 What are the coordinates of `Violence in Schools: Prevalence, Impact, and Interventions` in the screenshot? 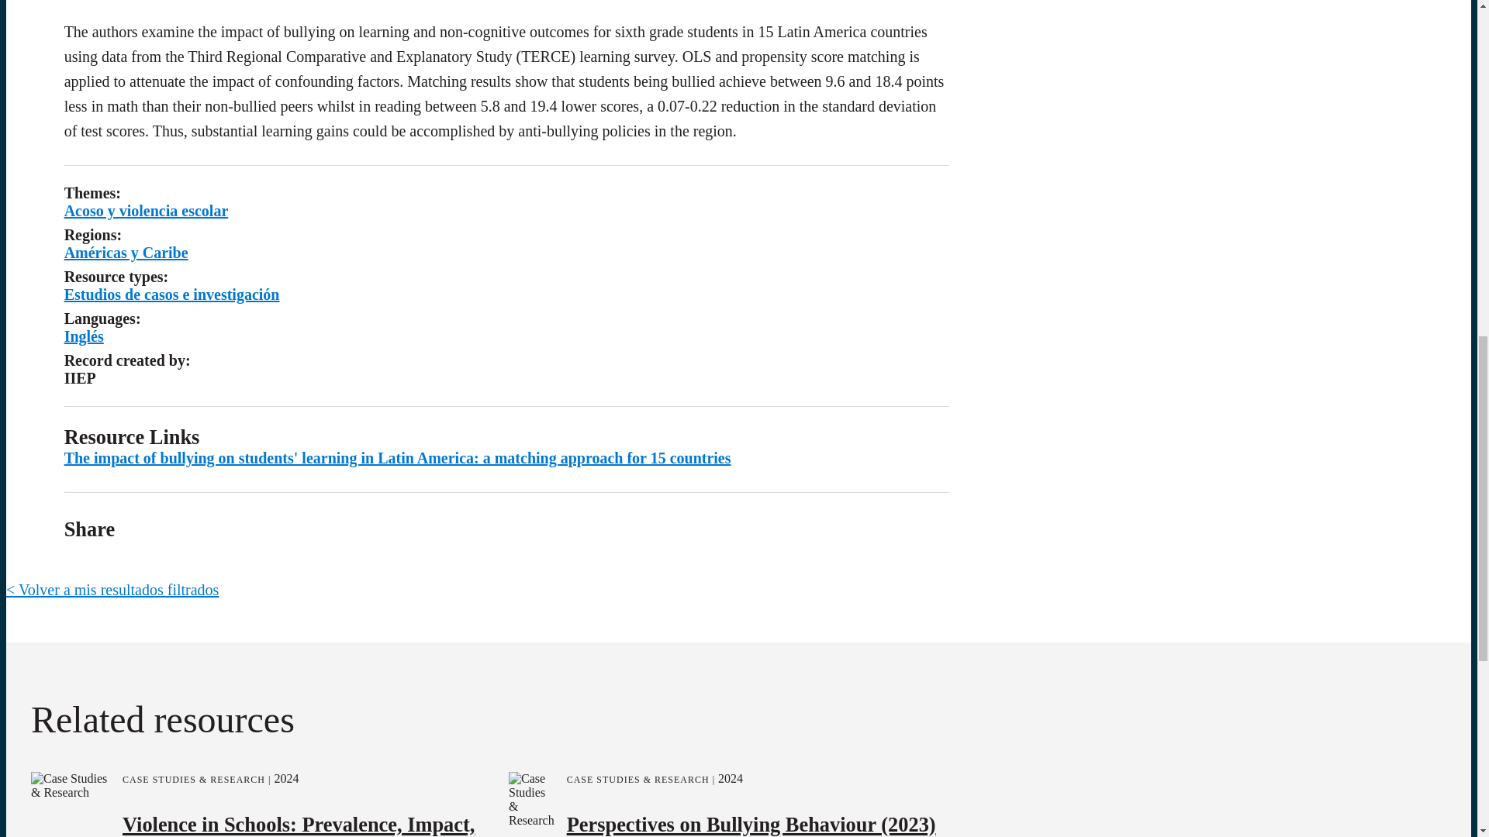 It's located at (298, 659).